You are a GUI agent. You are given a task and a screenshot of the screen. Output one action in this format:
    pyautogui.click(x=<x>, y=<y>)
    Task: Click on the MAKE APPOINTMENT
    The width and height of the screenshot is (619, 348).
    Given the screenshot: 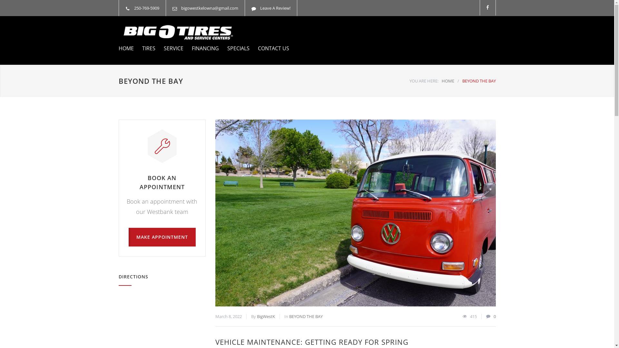 What is the action you would take?
    pyautogui.click(x=162, y=237)
    